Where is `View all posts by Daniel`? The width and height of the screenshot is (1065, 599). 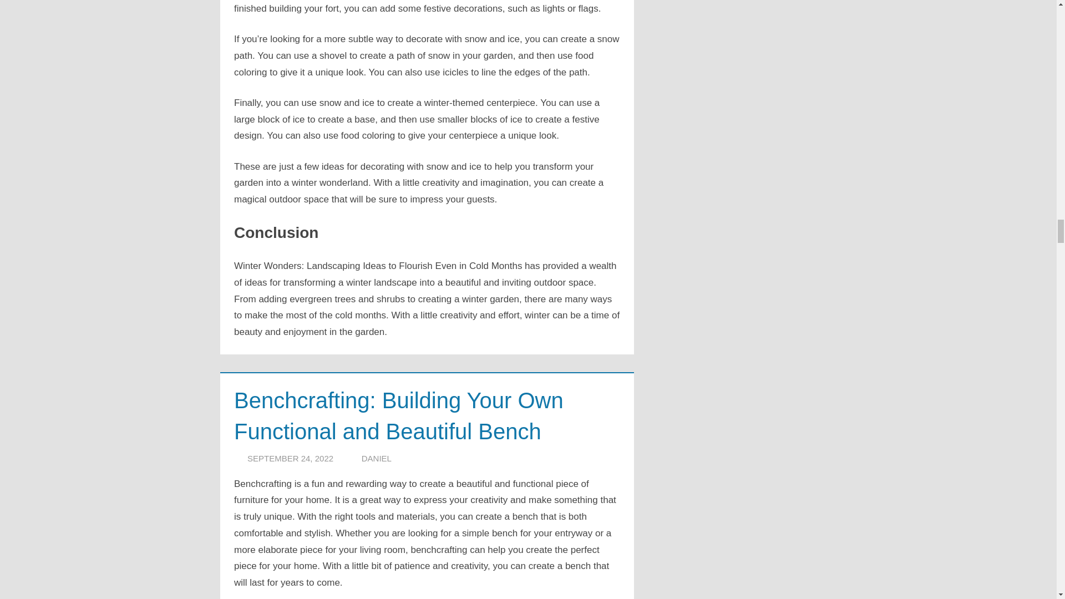
View all posts by Daniel is located at coordinates (377, 458).